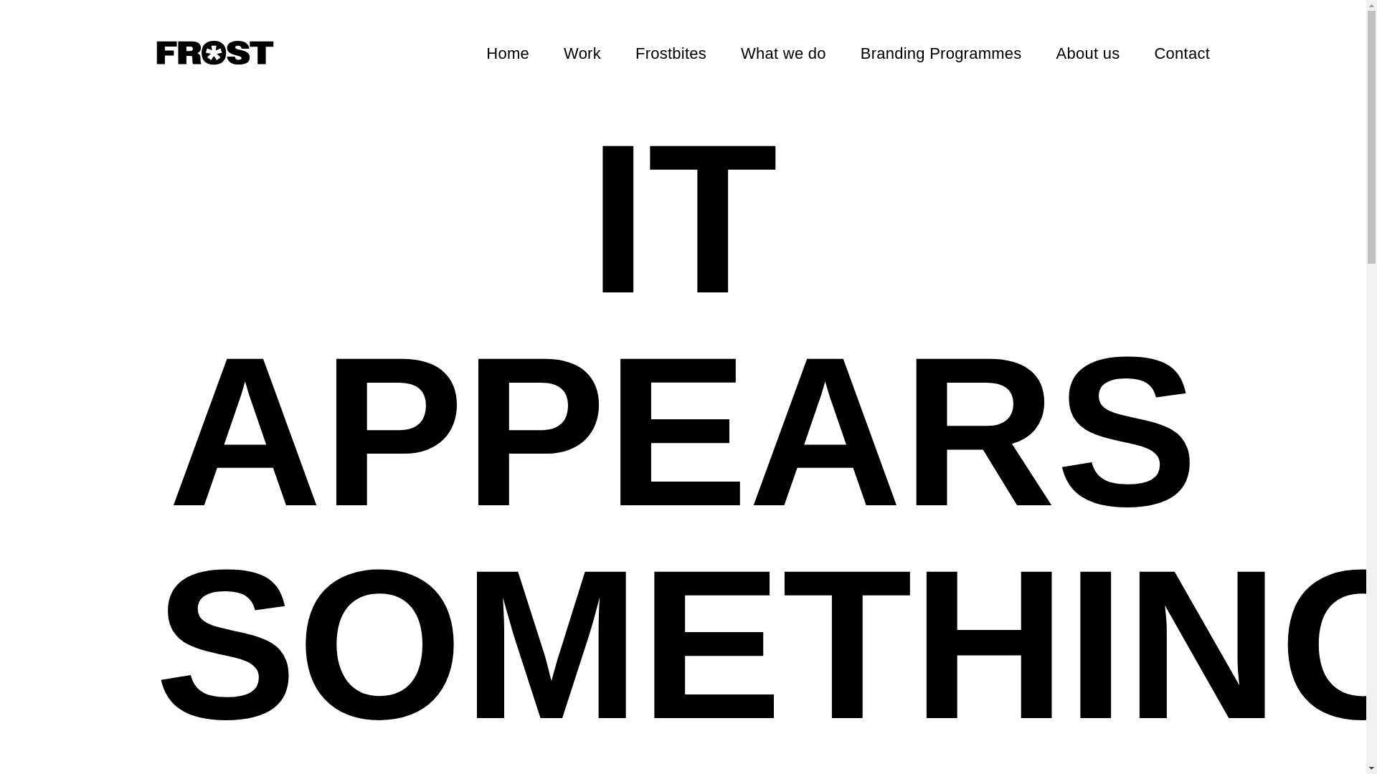 The image size is (1377, 774). What do you see at coordinates (1088, 53) in the screenshot?
I see `About us` at bounding box center [1088, 53].